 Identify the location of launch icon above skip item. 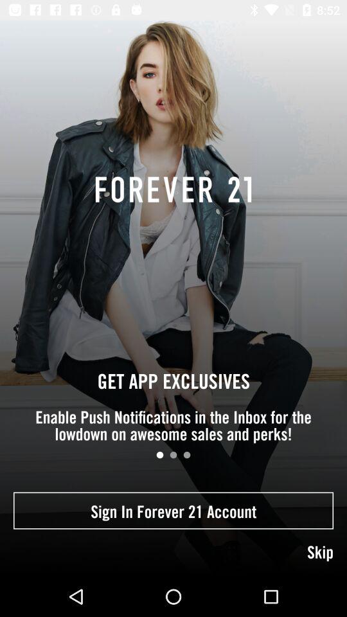
(173, 510).